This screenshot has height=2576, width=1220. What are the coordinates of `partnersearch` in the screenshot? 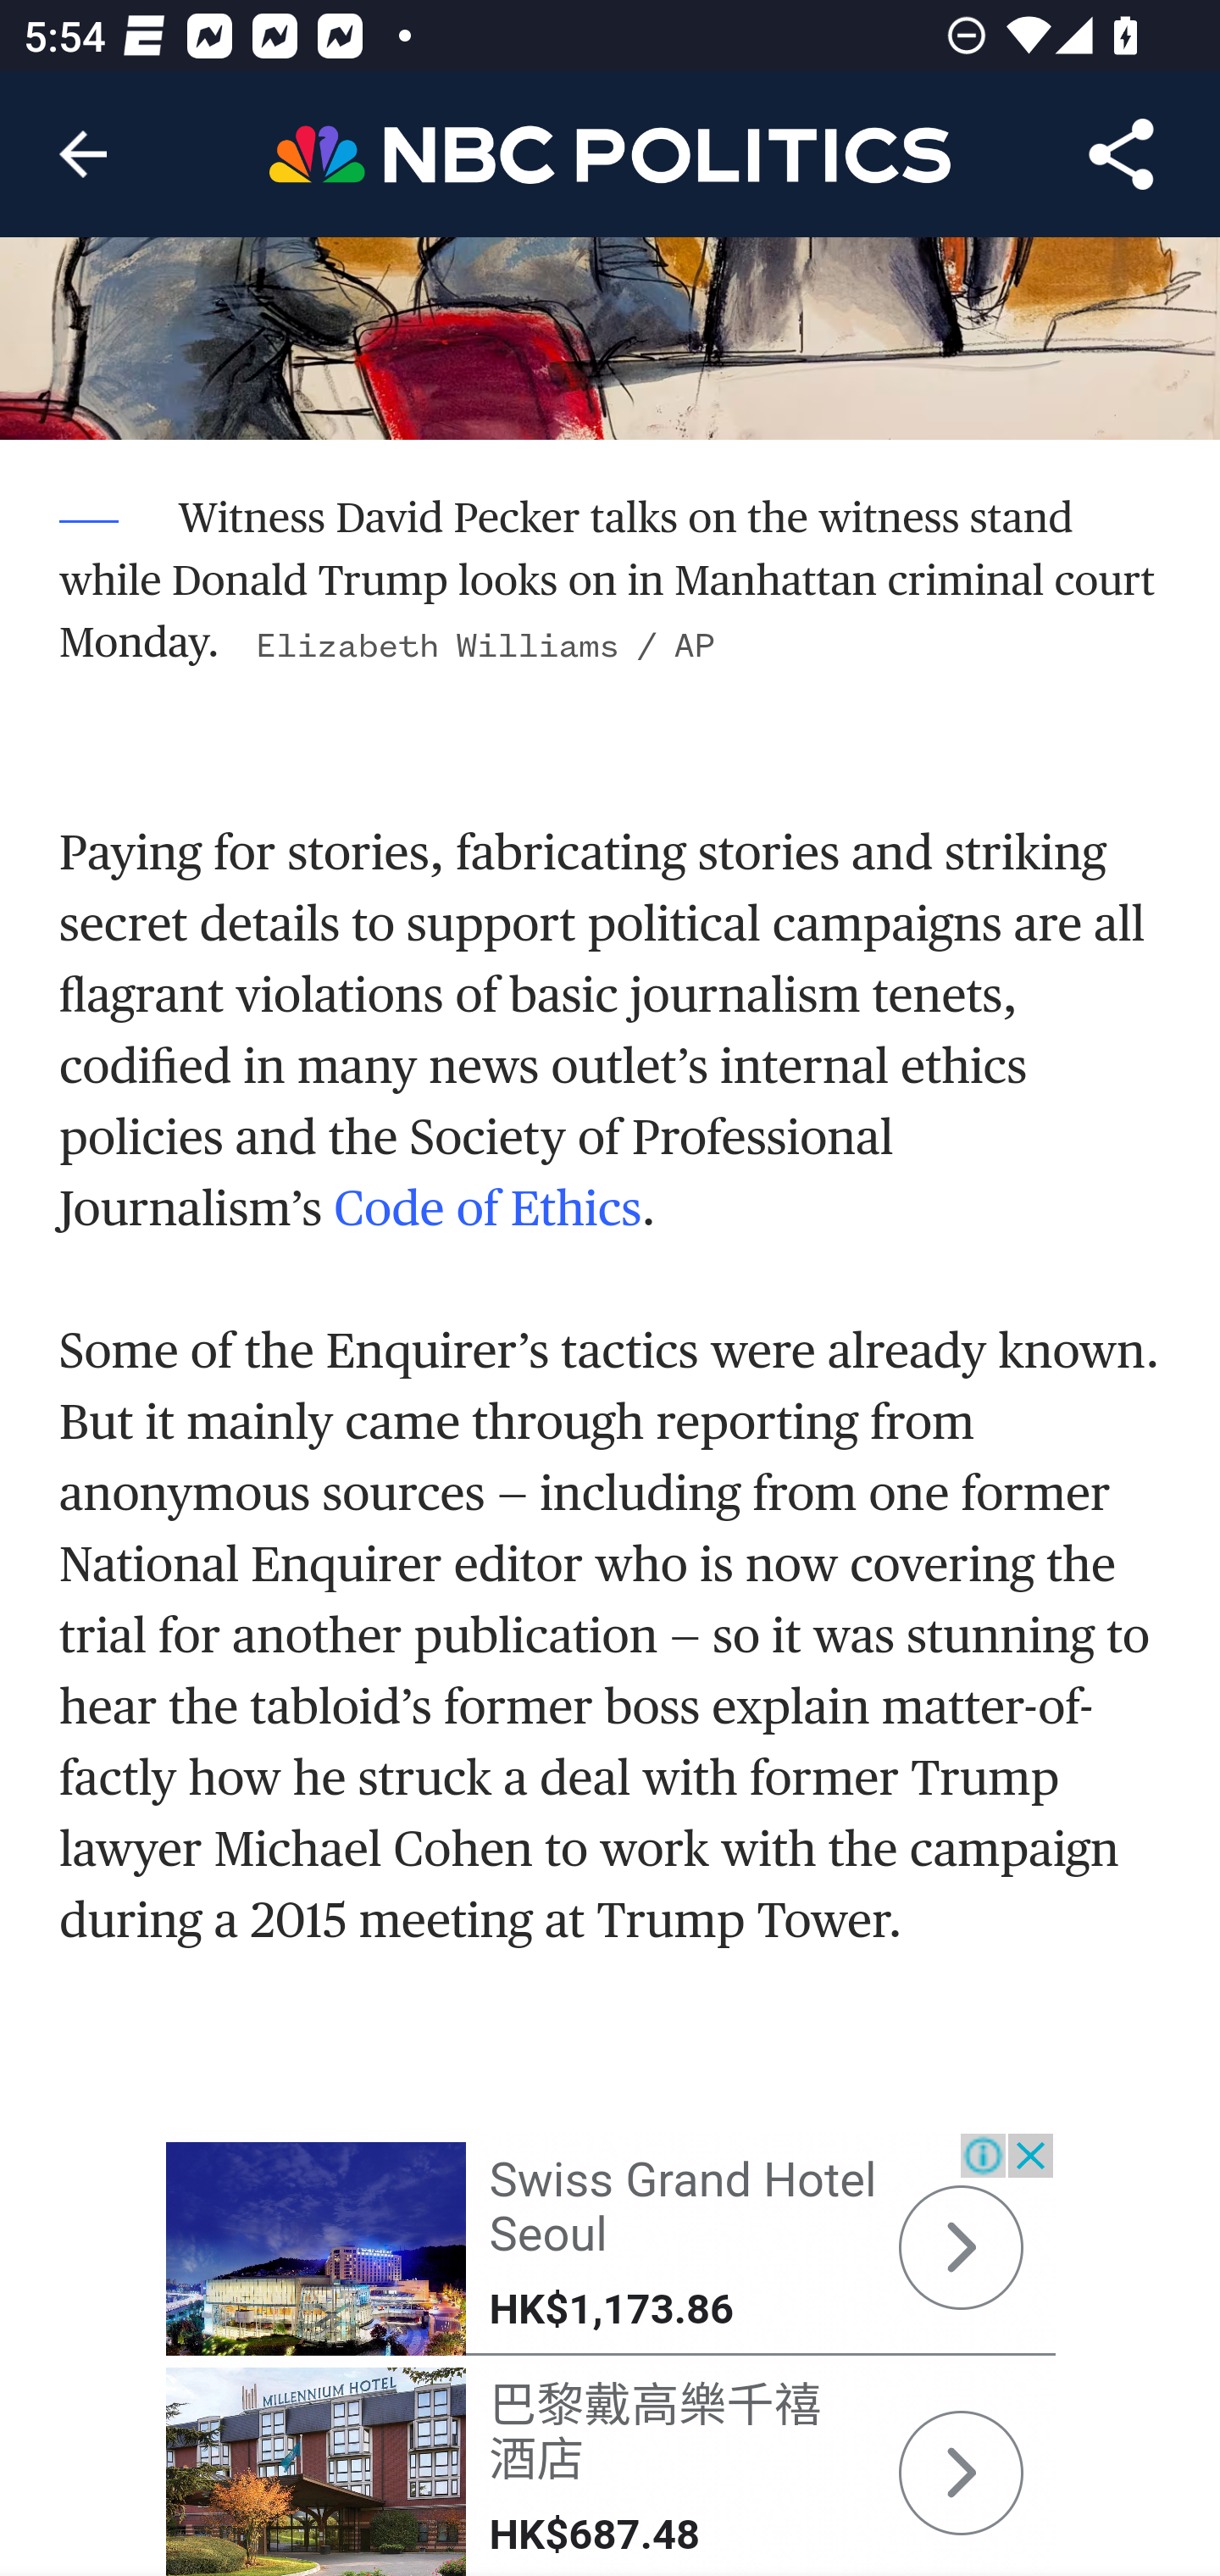 It's located at (317, 2249).